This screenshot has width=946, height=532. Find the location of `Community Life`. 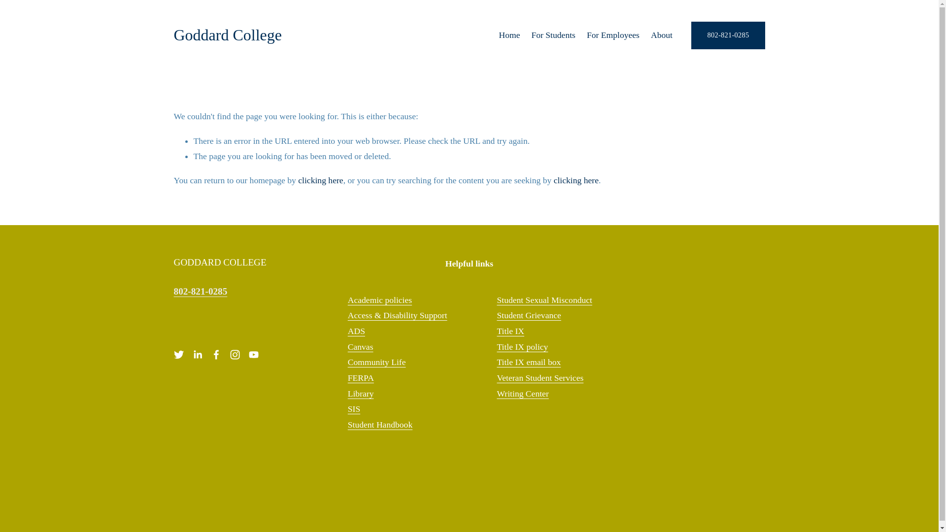

Community Life is located at coordinates (376, 363).